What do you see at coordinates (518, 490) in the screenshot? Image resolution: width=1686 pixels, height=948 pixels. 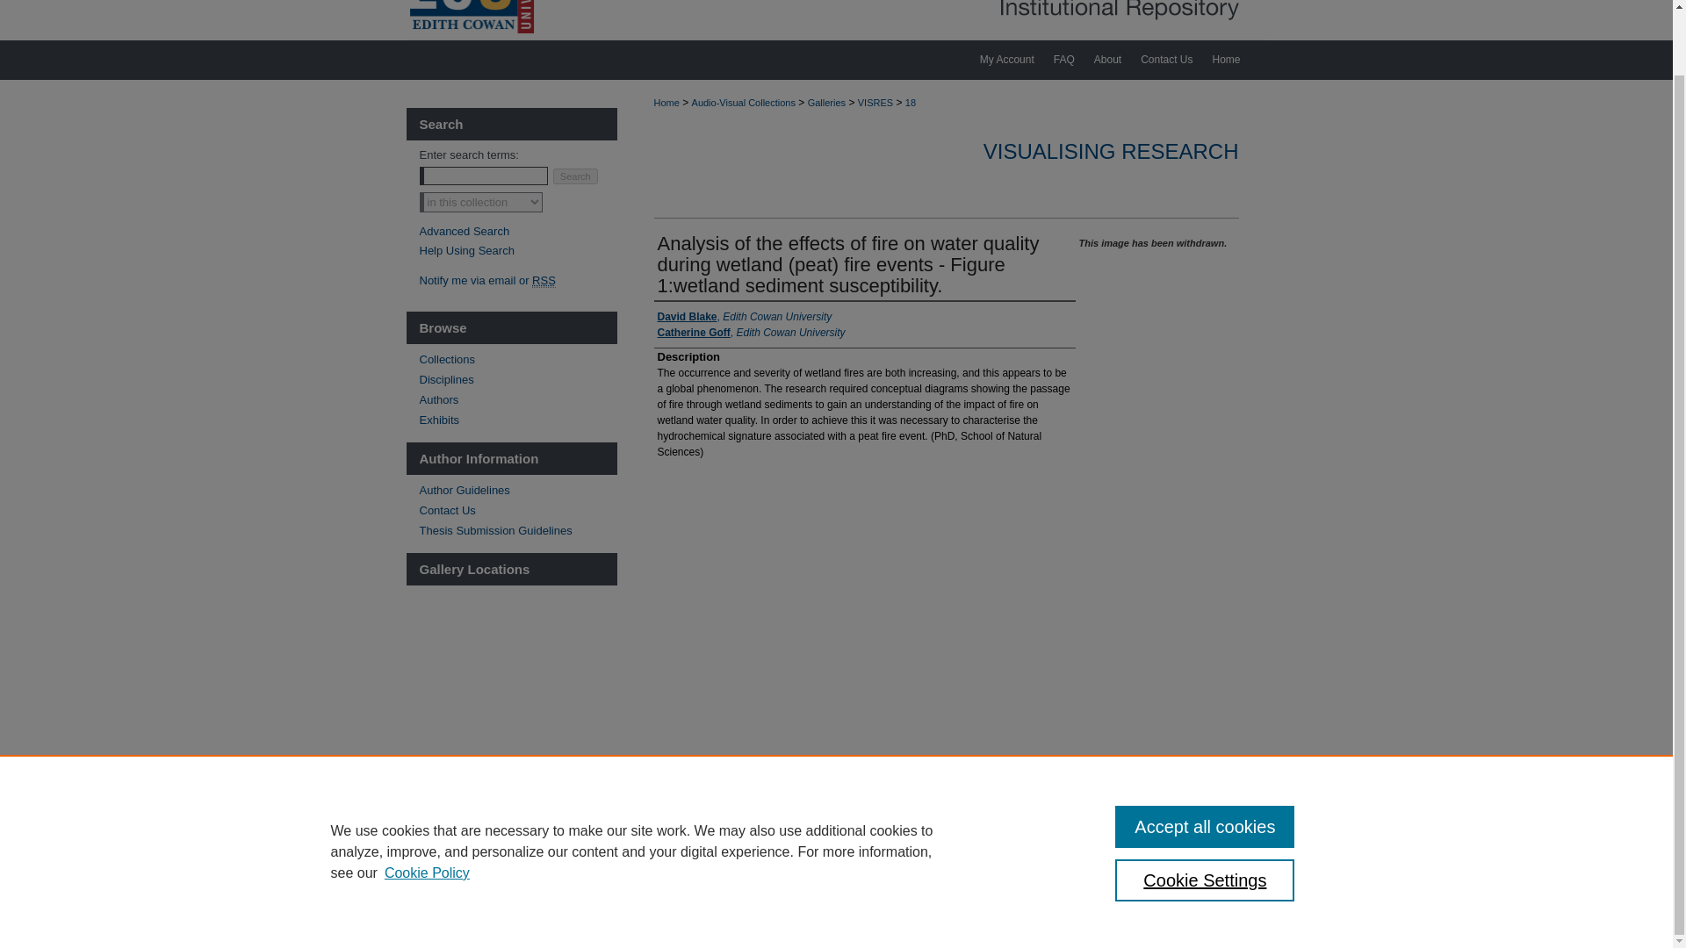 I see `Author Guidelines` at bounding box center [518, 490].